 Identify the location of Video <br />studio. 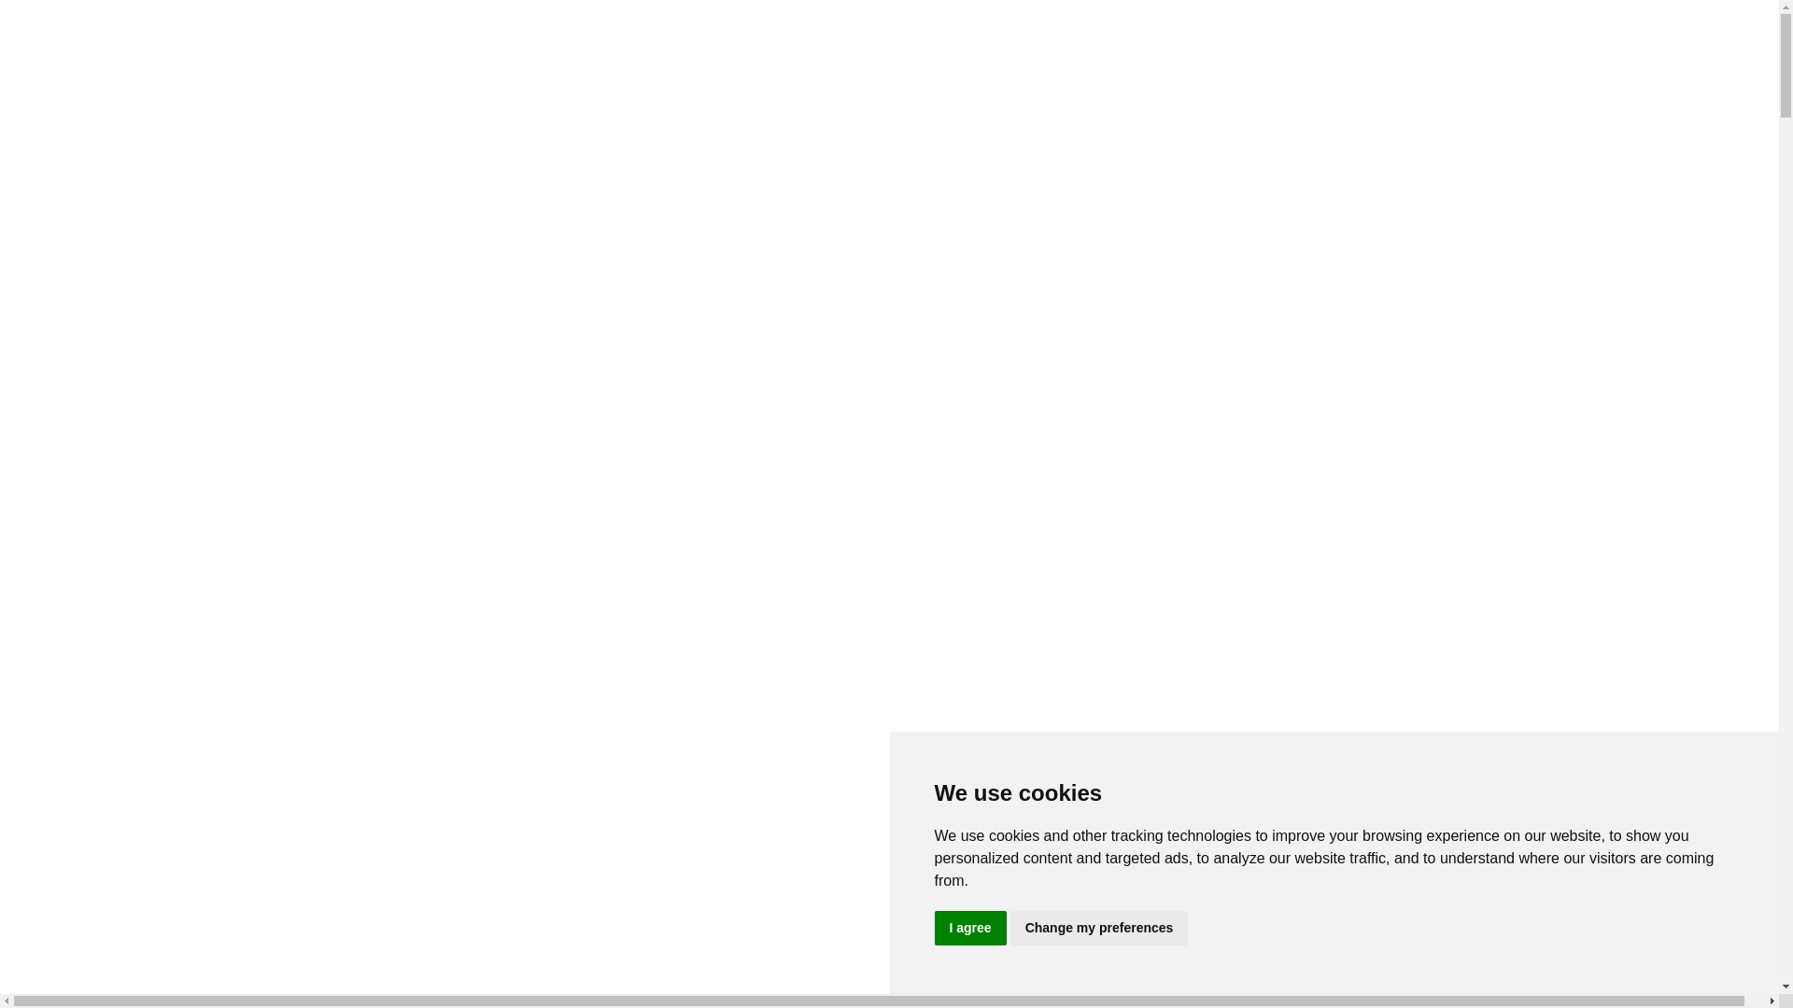
(91, 123).